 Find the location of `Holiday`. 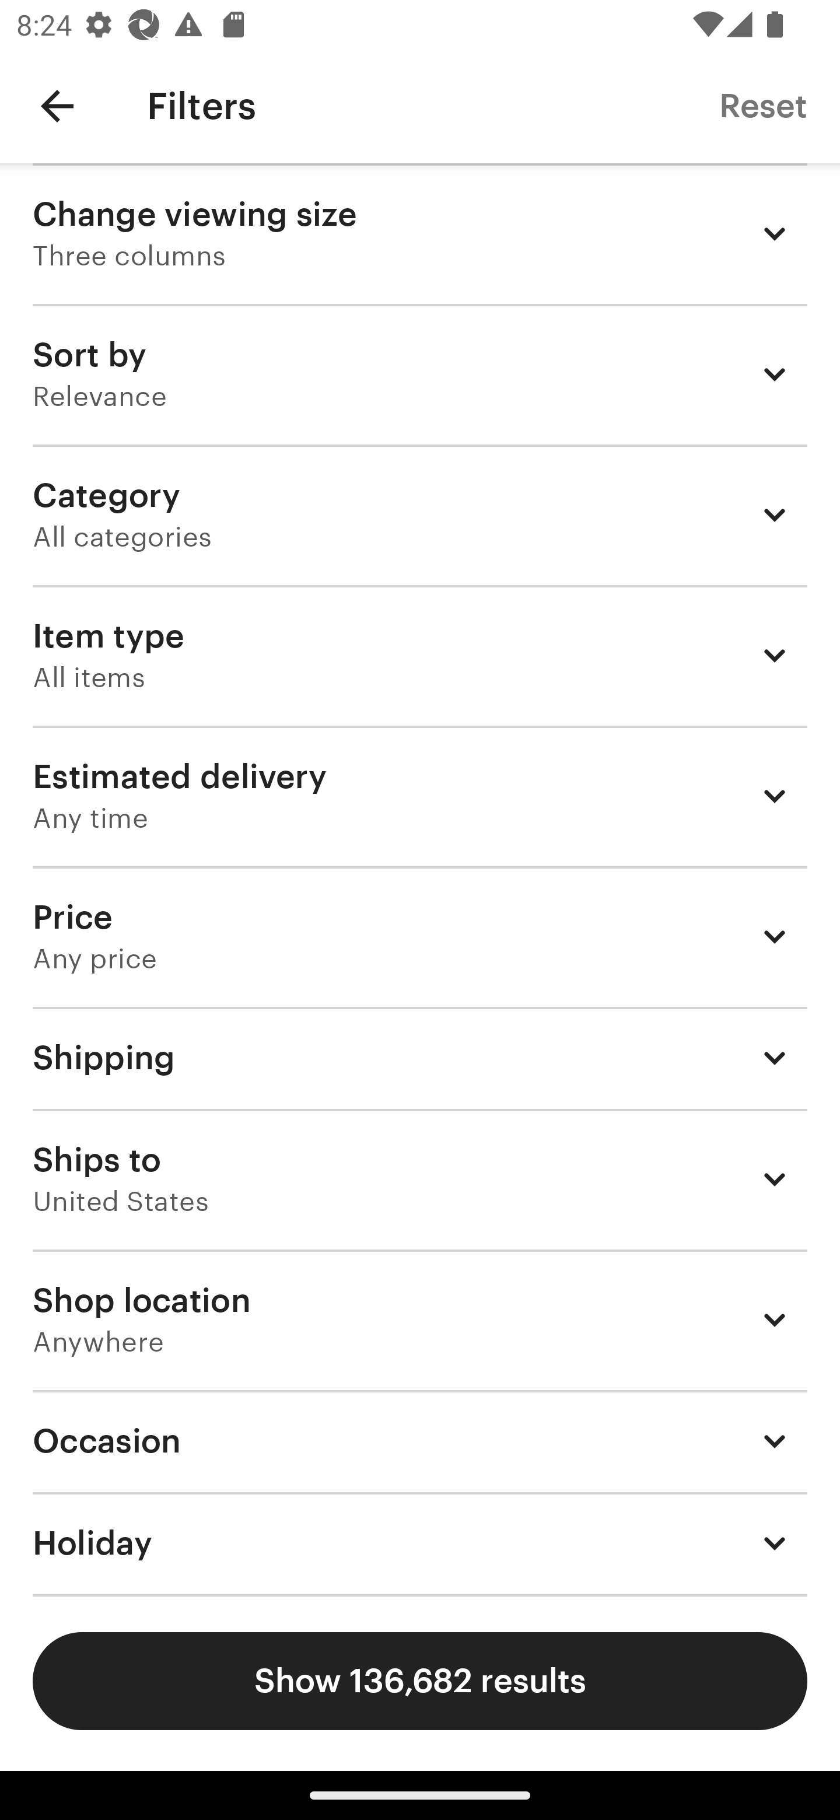

Holiday is located at coordinates (420, 1543).